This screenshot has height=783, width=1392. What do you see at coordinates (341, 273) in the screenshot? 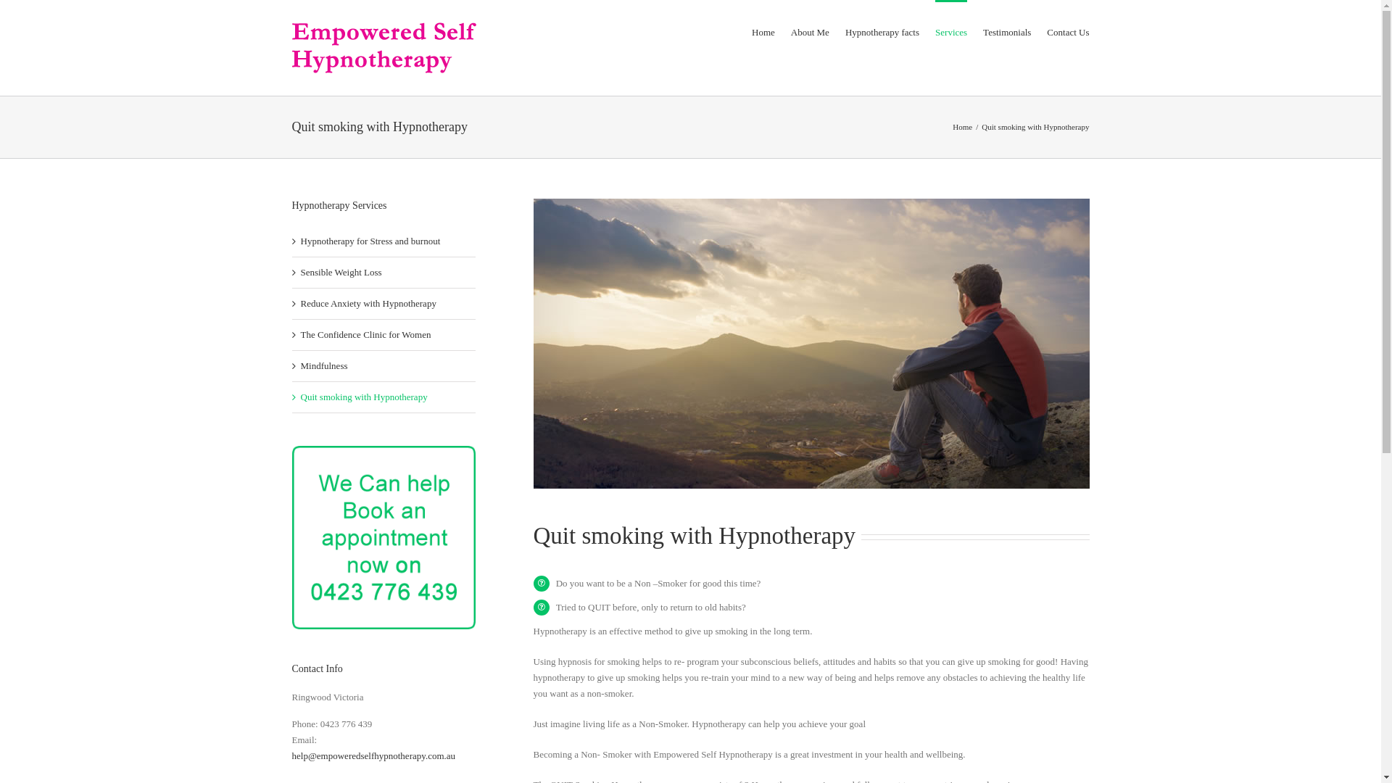
I see `Sensible Weight Loss` at bounding box center [341, 273].